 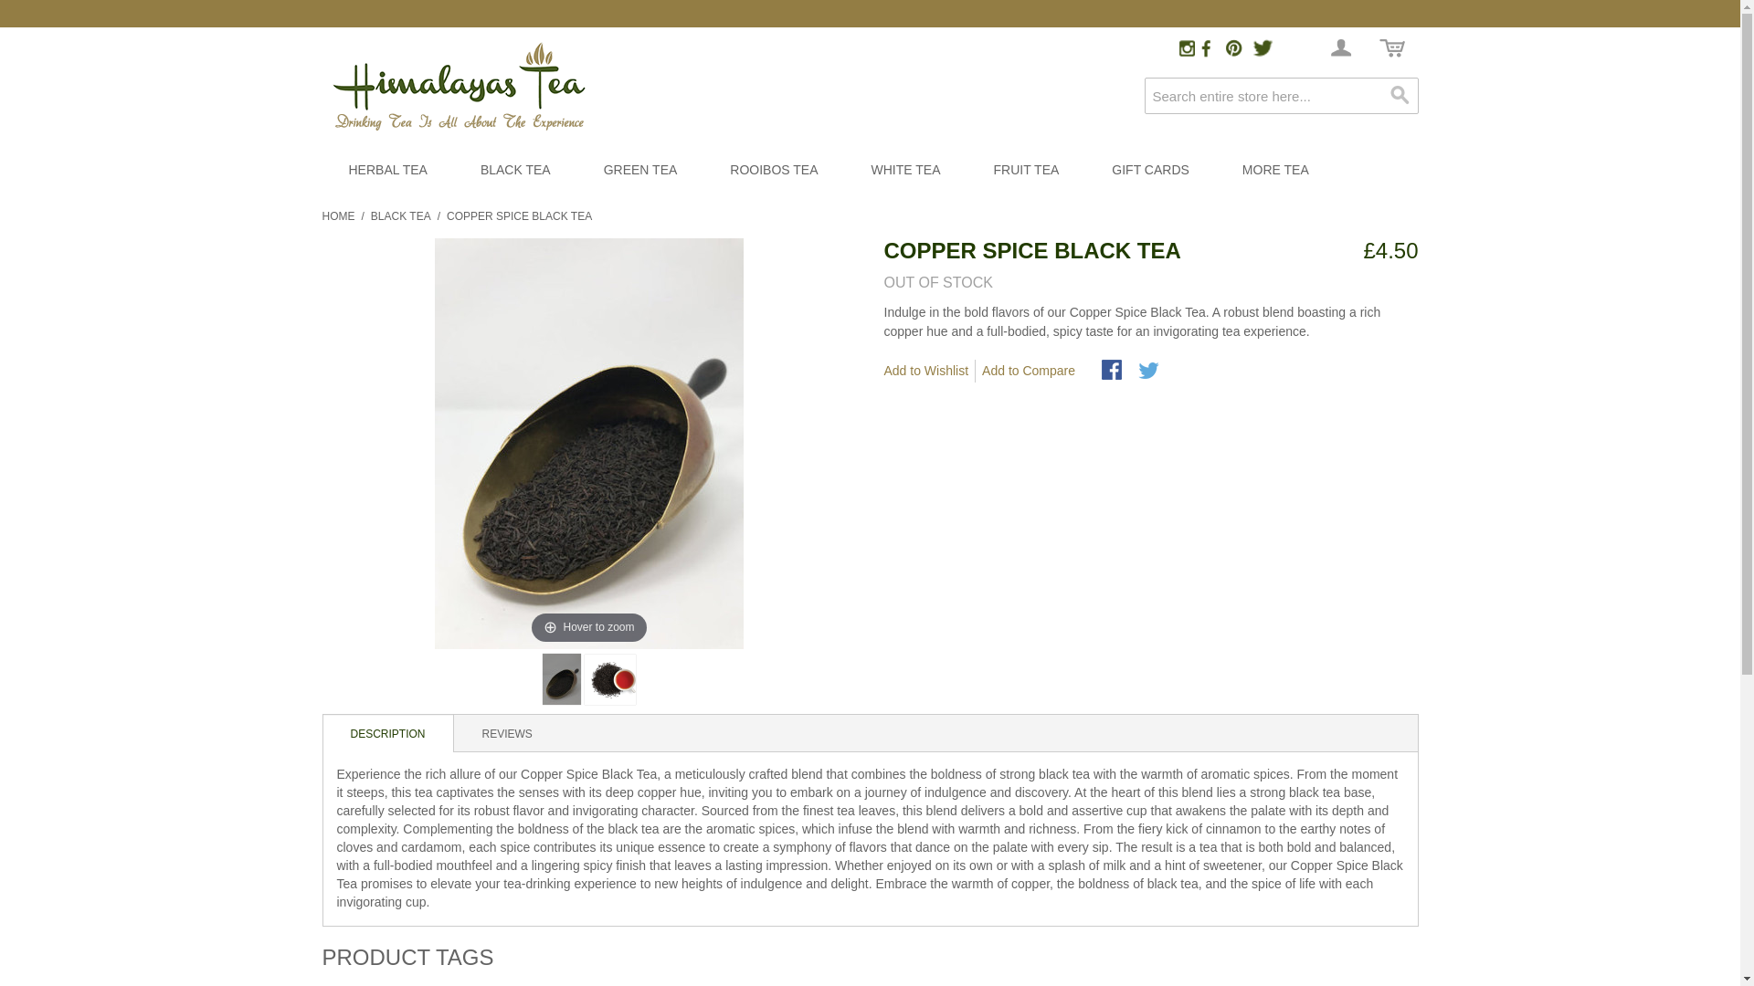 What do you see at coordinates (1113, 372) in the screenshot?
I see `Share Facebook` at bounding box center [1113, 372].